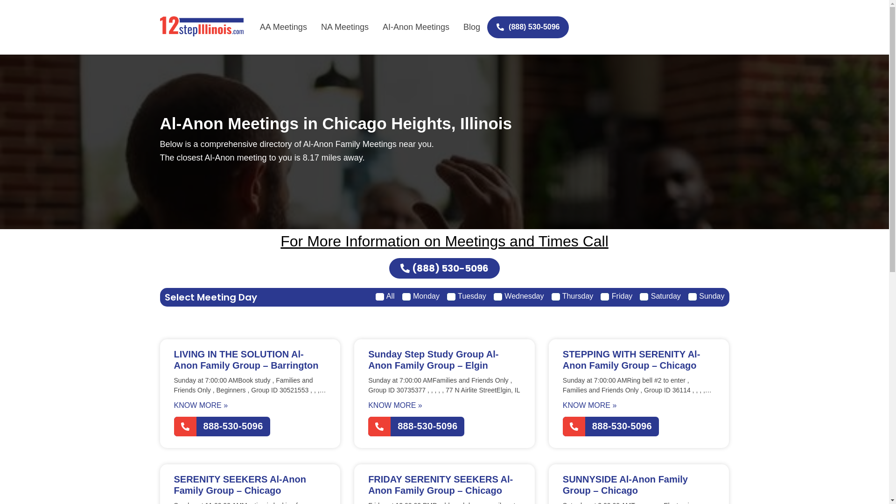  I want to click on 888-530-5096, so click(416, 427).